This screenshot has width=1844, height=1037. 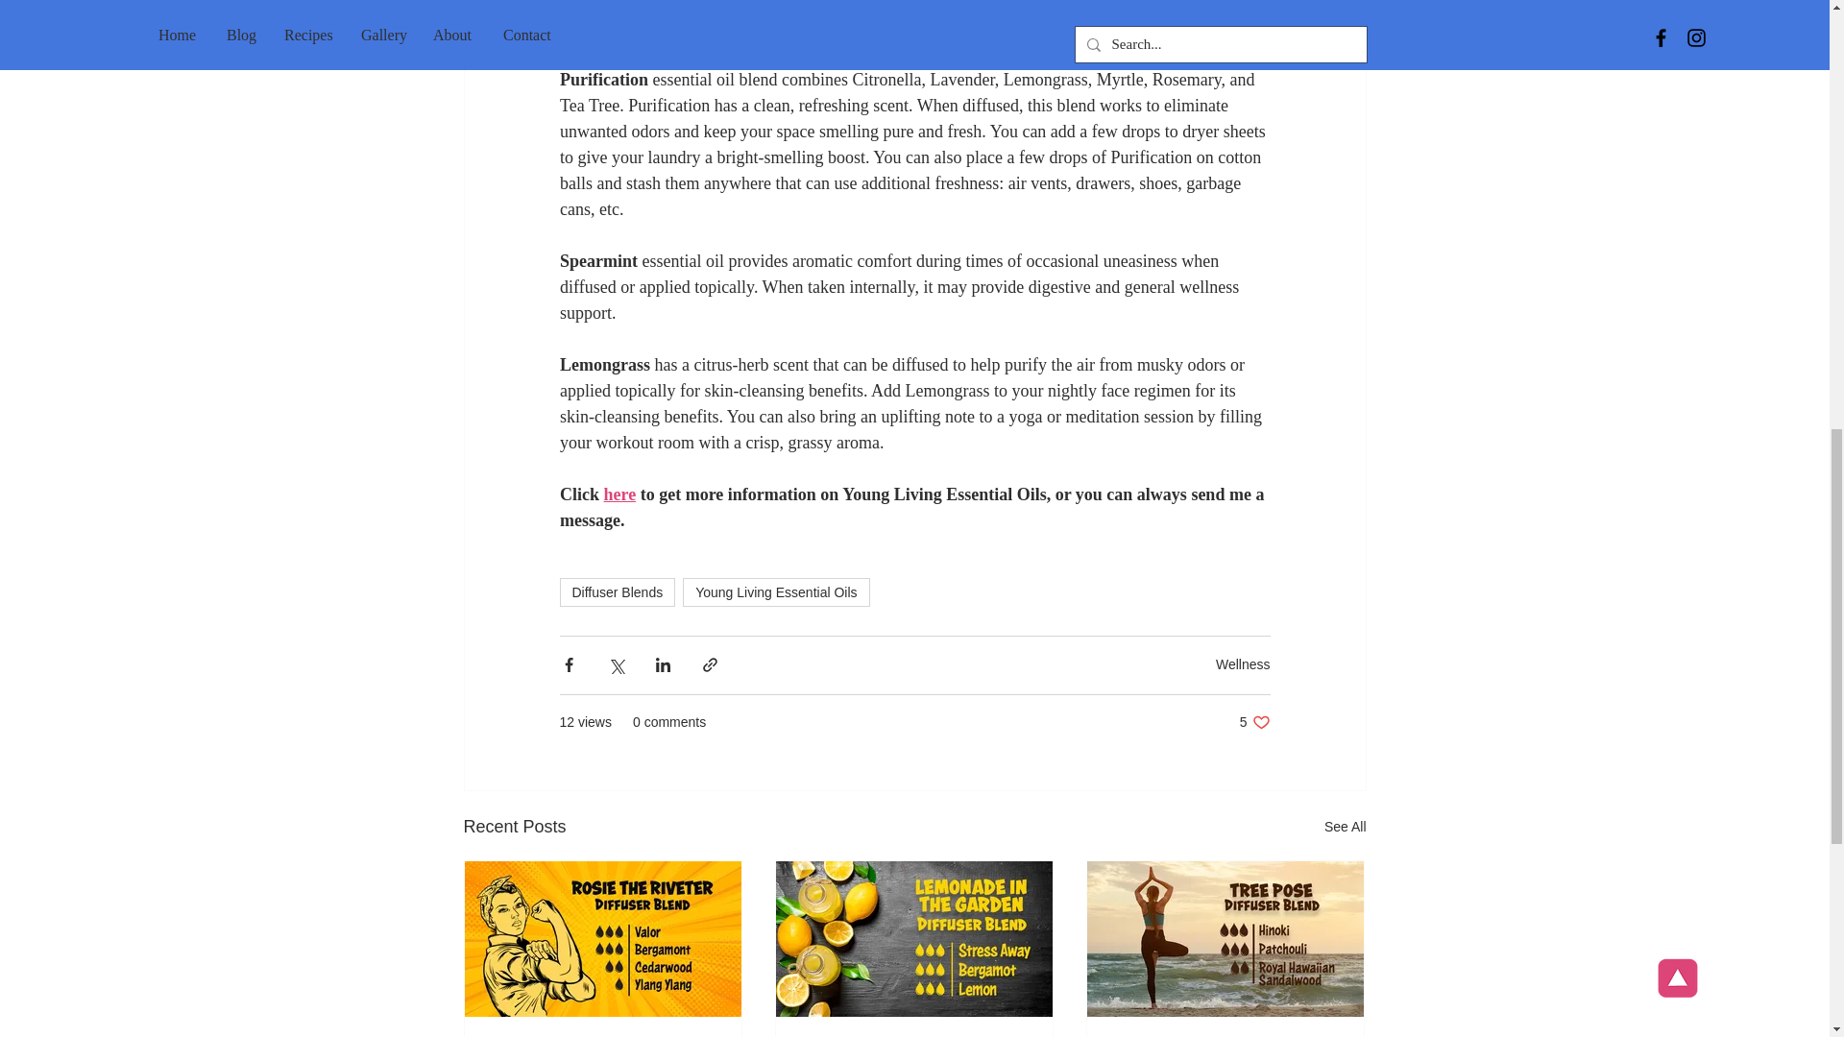 I want to click on Wellness, so click(x=1243, y=663).